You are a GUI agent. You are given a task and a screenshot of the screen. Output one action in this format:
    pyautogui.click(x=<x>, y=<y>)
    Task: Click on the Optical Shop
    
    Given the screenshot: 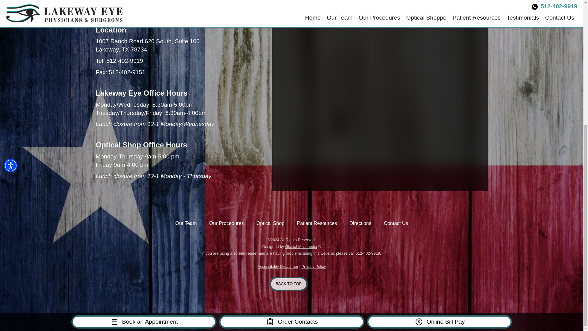 What is the action you would take?
    pyautogui.click(x=270, y=223)
    